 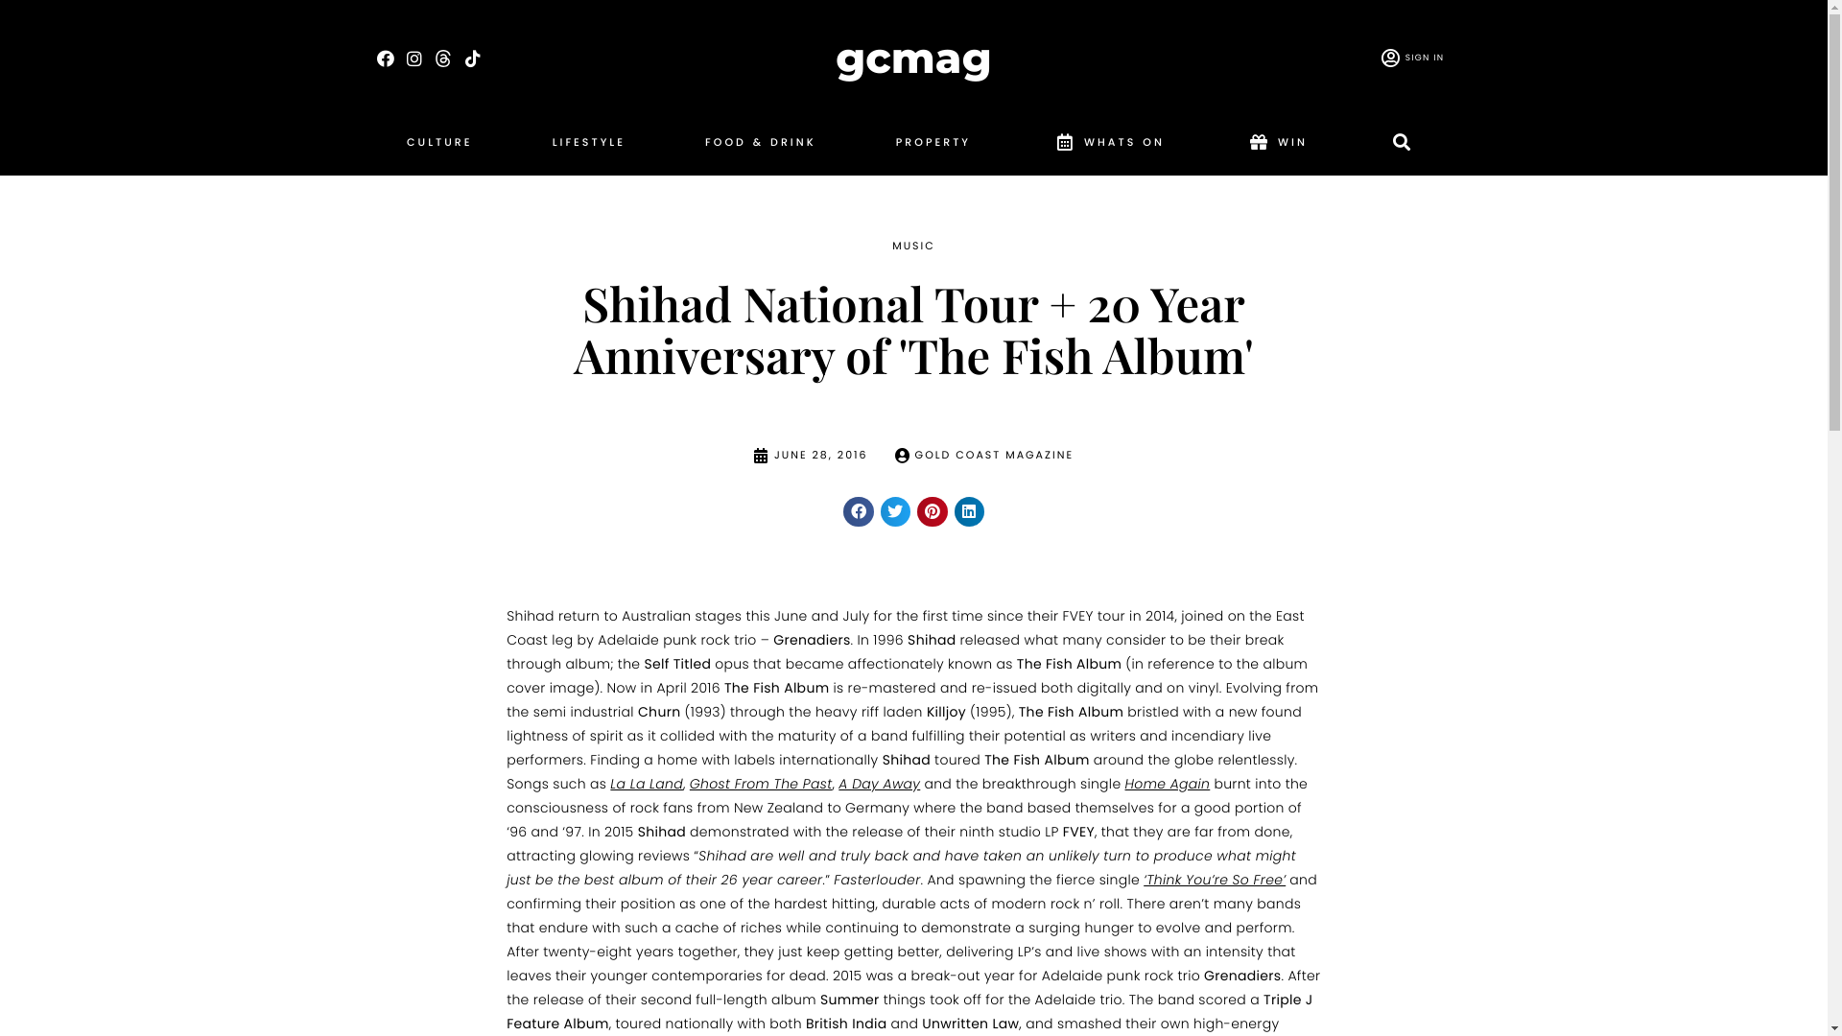 I want to click on FOOD & DRINK, so click(x=761, y=147).